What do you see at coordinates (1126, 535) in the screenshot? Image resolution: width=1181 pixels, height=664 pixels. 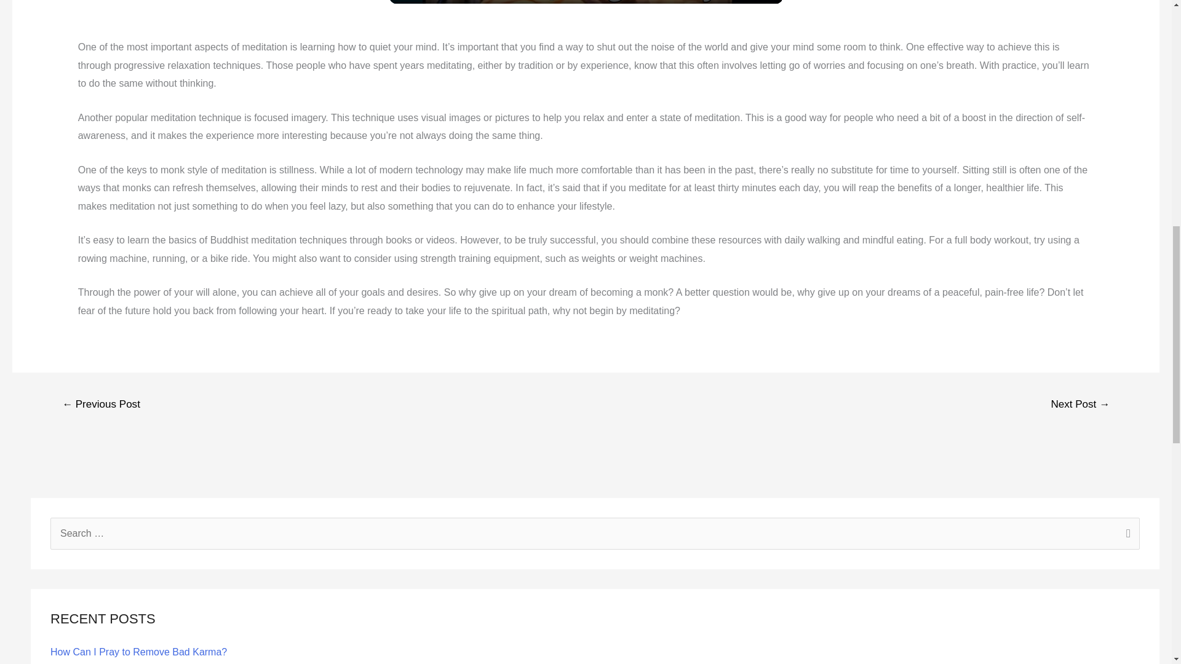 I see `Search` at bounding box center [1126, 535].